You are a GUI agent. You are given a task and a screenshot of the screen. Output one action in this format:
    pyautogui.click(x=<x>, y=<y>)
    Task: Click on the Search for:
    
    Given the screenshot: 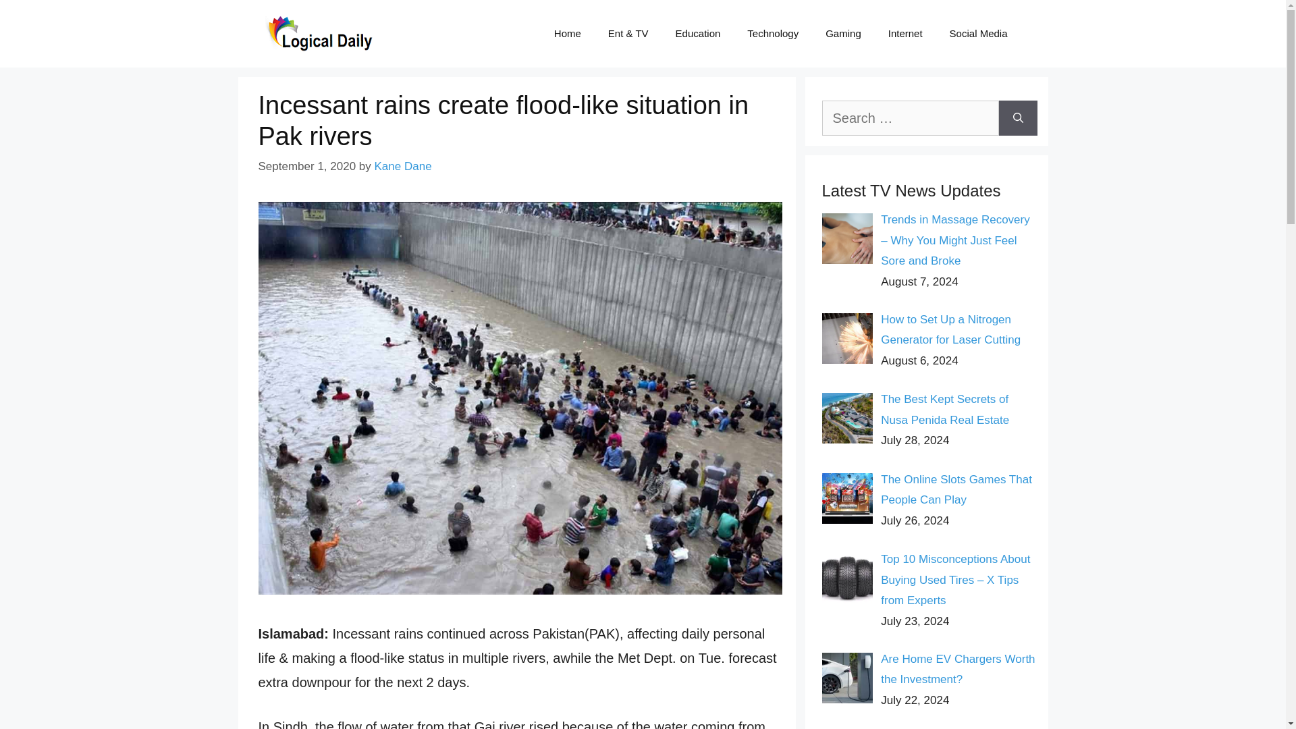 What is the action you would take?
    pyautogui.click(x=910, y=117)
    